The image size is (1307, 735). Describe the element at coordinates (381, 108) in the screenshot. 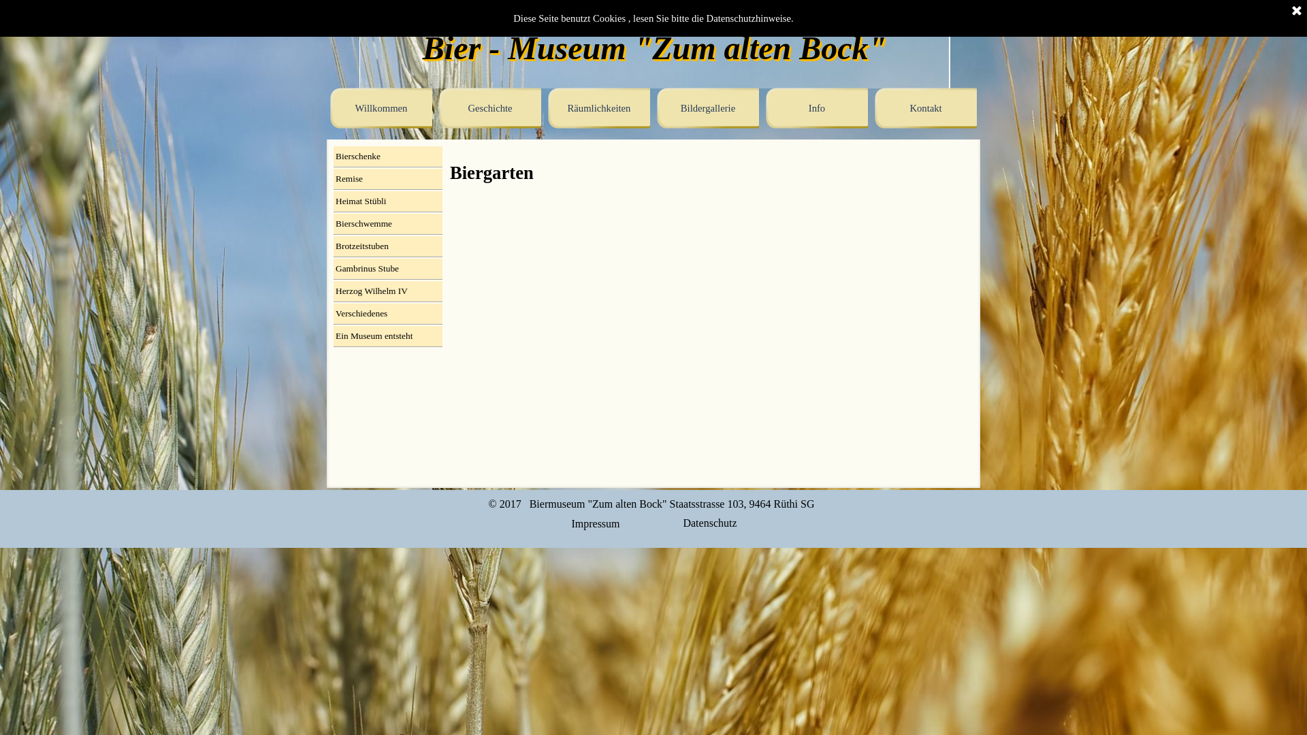

I see `Willkommen` at that location.